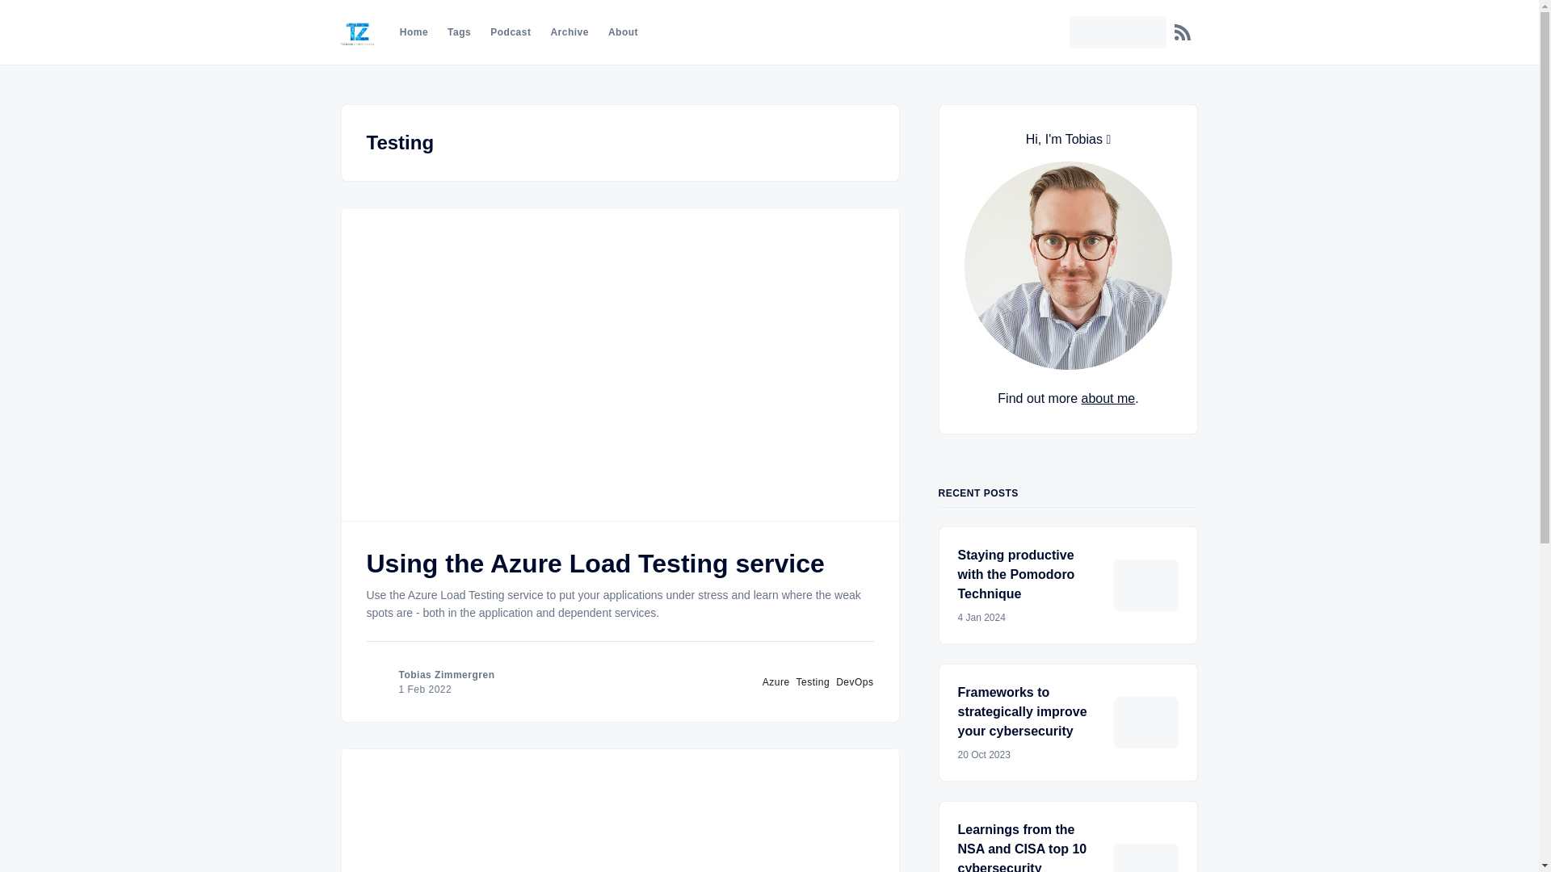 The height and width of the screenshot is (872, 1551). I want to click on Podcast, so click(510, 32).